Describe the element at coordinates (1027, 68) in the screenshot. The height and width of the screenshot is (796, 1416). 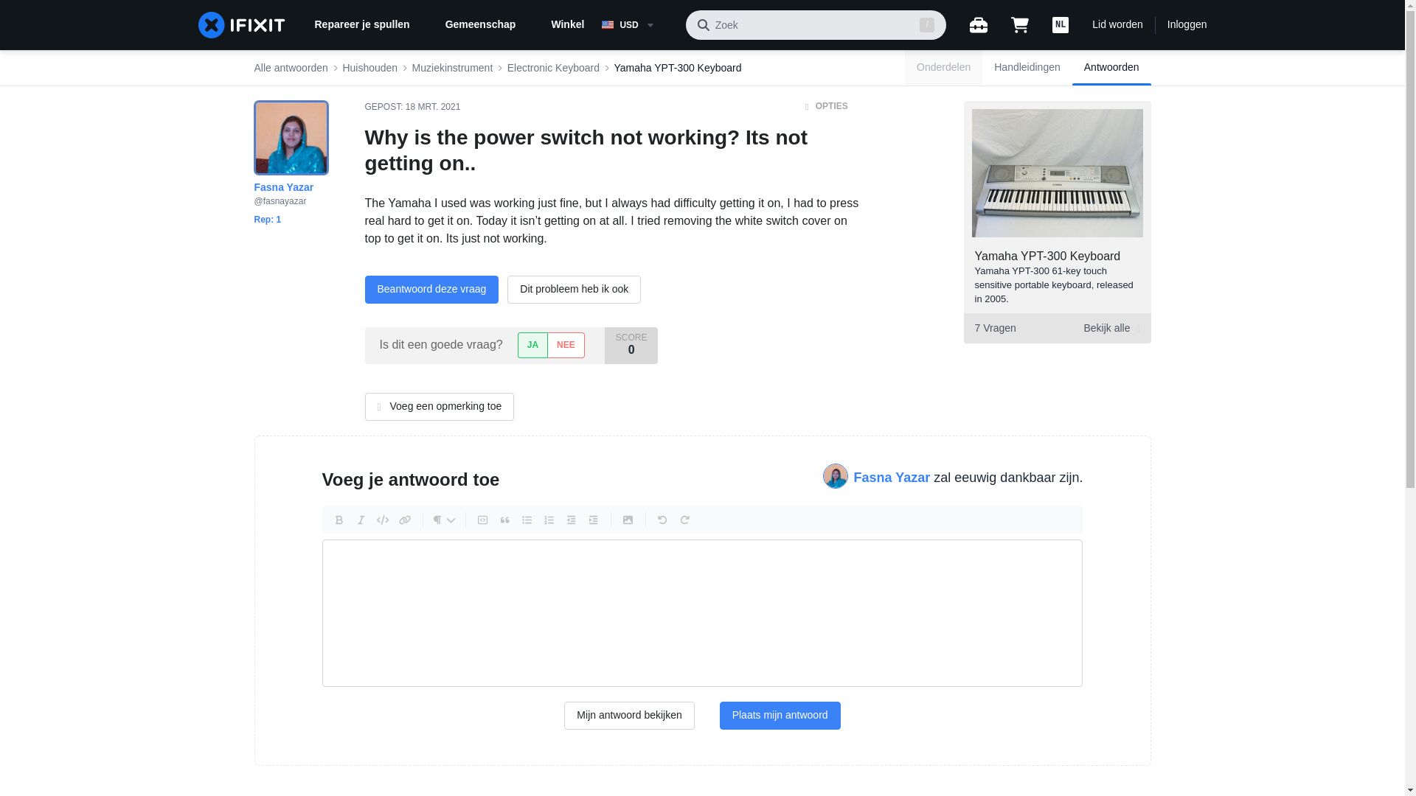
I see `Handleidingen` at that location.